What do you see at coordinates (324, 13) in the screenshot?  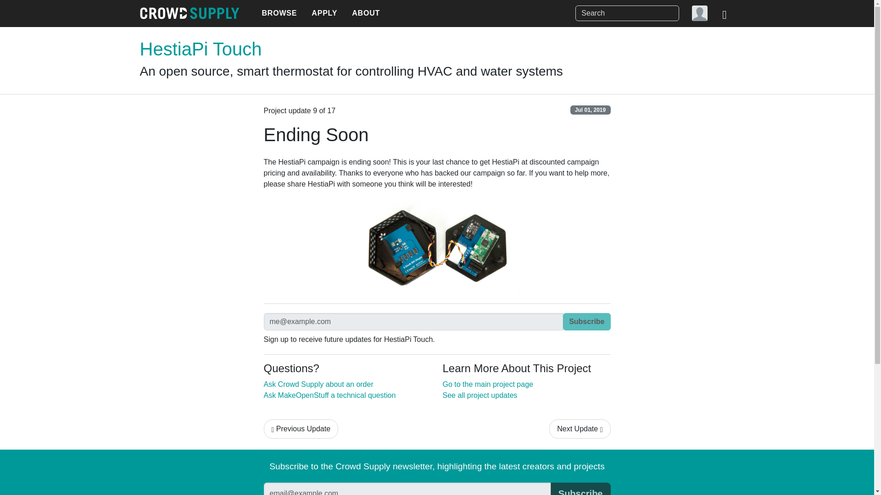 I see `APPLY` at bounding box center [324, 13].